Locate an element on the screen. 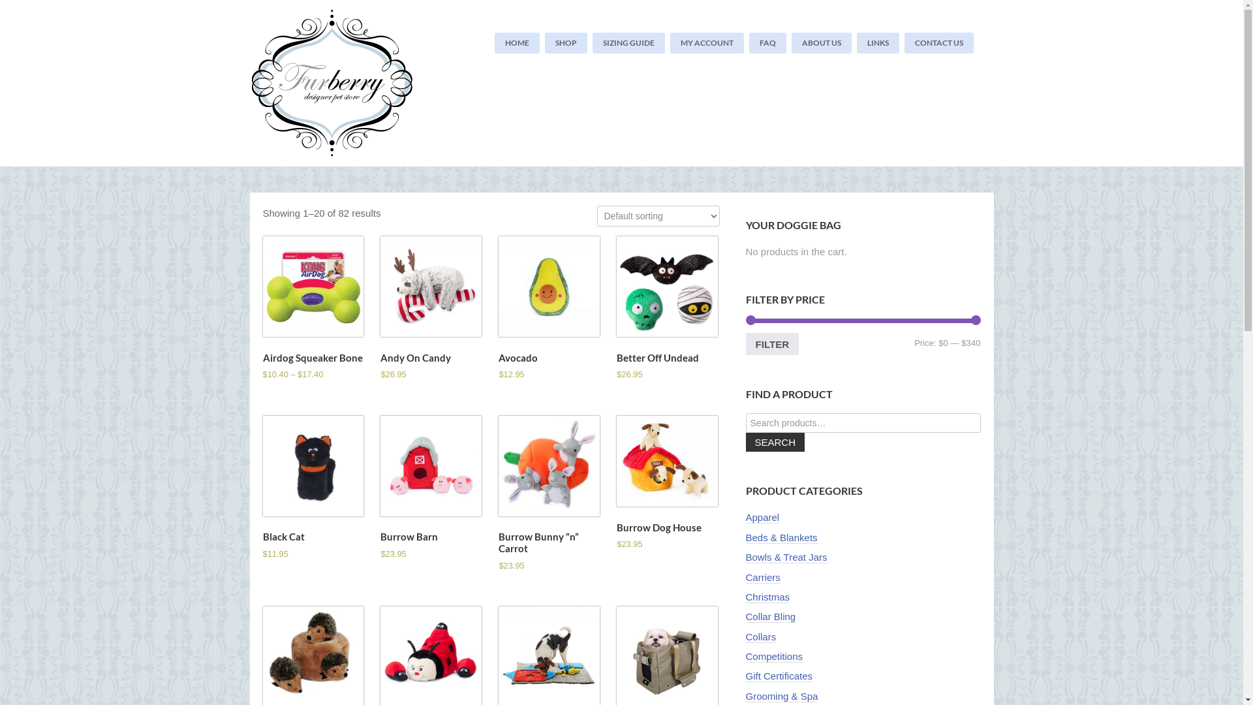  Beds & Blankets is located at coordinates (781, 538).